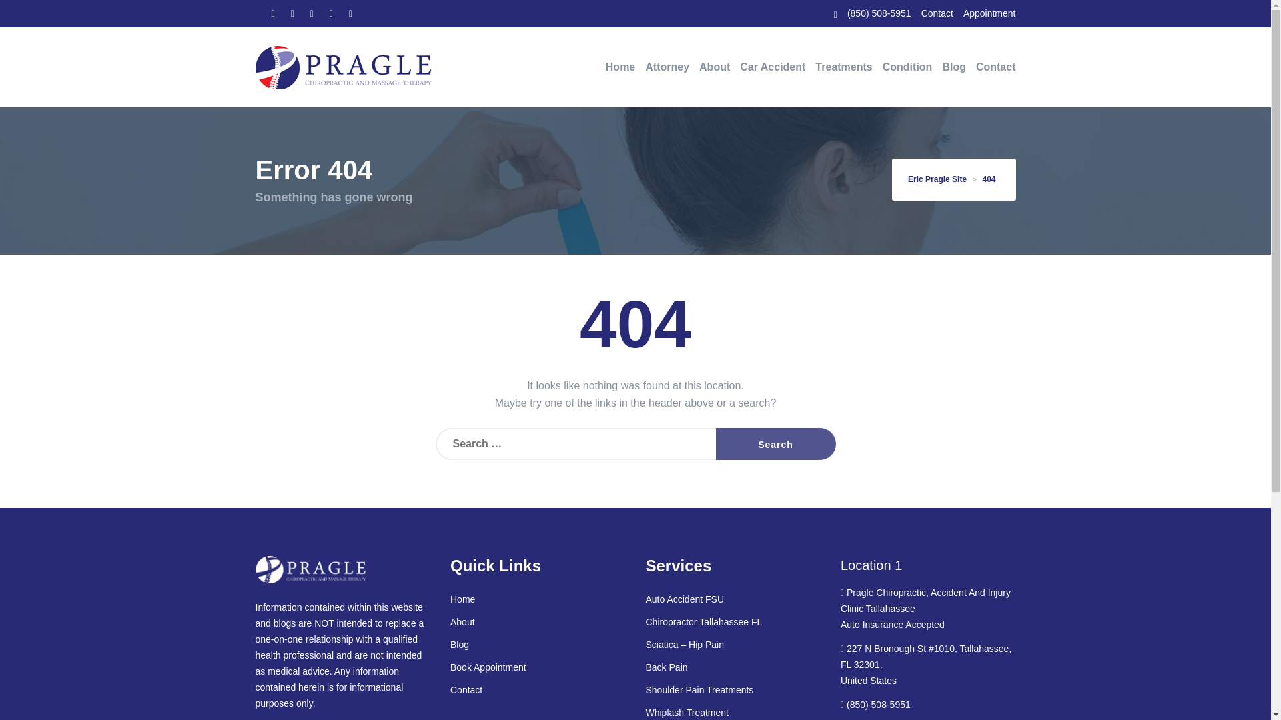  Describe the element at coordinates (989, 179) in the screenshot. I see `Go to 404.` at that location.